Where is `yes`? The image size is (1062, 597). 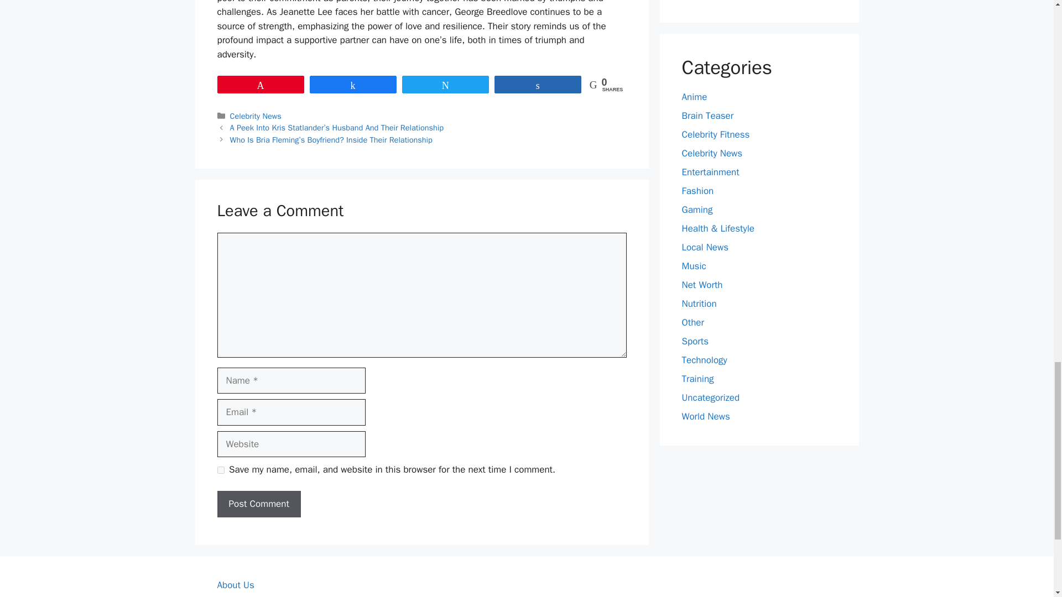
yes is located at coordinates (220, 470).